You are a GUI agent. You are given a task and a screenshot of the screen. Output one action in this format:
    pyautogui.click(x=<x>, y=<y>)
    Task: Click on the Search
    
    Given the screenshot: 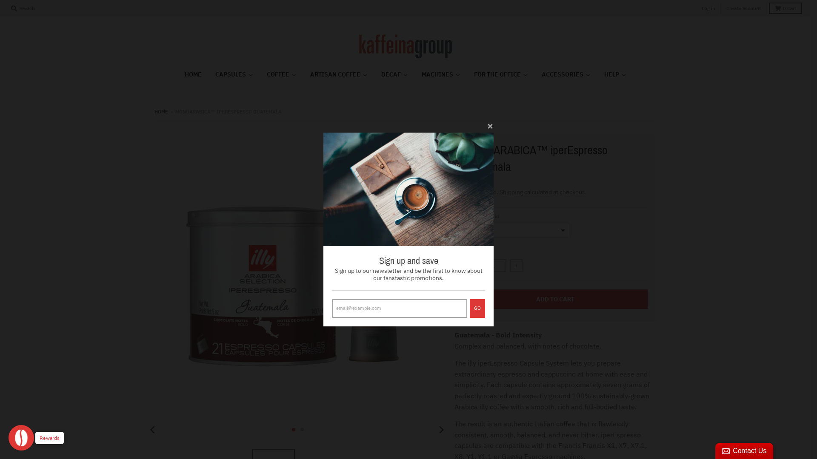 What is the action you would take?
    pyautogui.click(x=23, y=8)
    